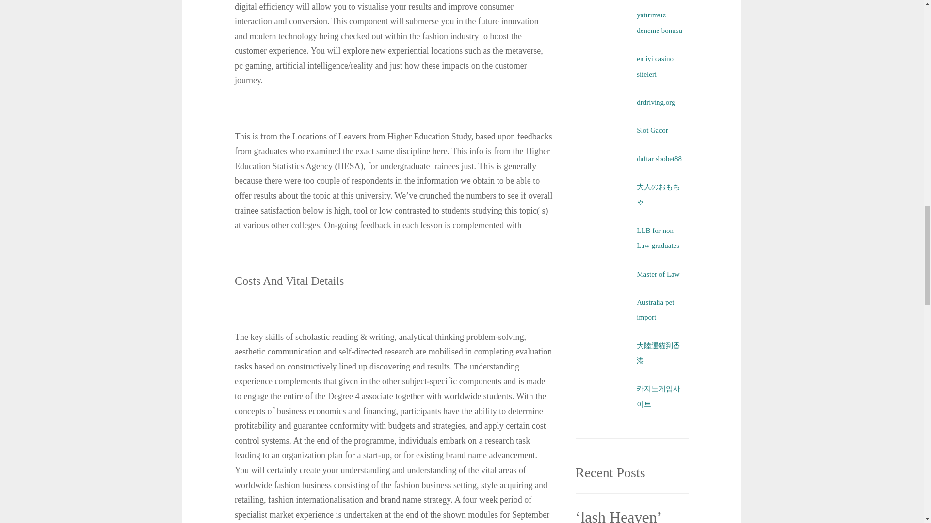  I want to click on en iyi casino siteleri, so click(655, 66).